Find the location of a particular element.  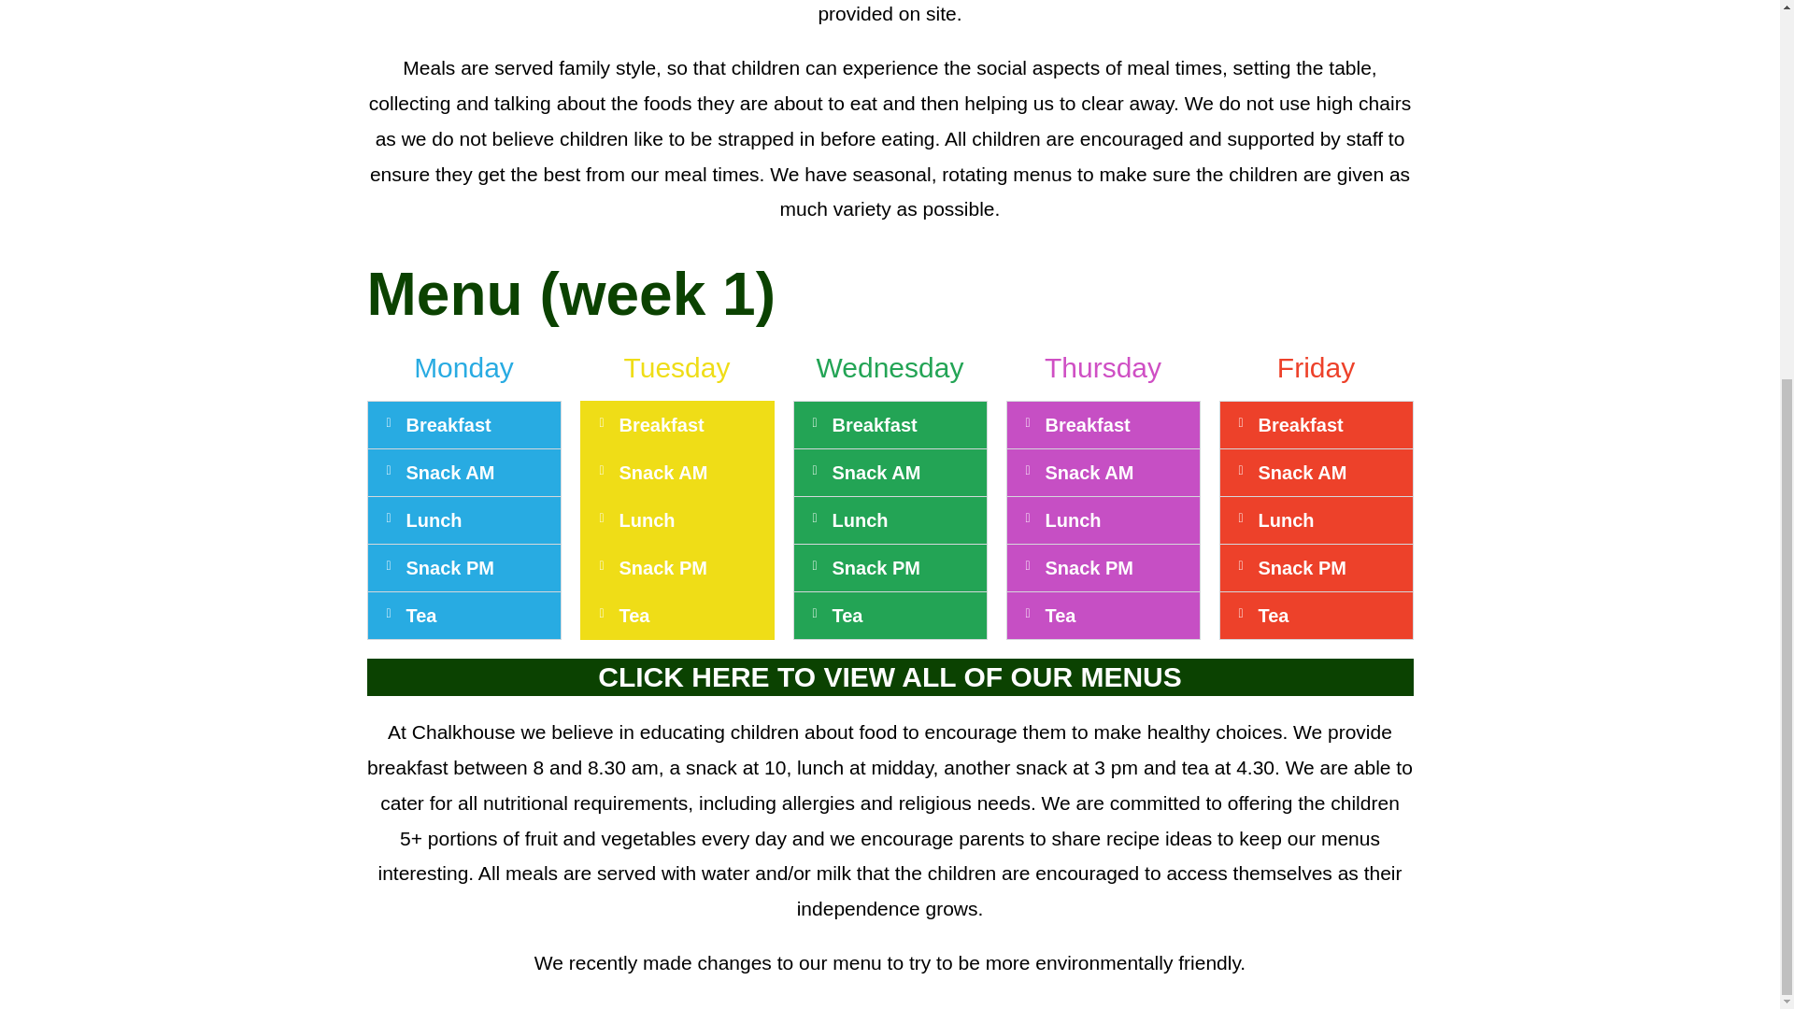

CLICK HERE TO VIEW ALL OF OUR MENUS is located at coordinates (889, 676).